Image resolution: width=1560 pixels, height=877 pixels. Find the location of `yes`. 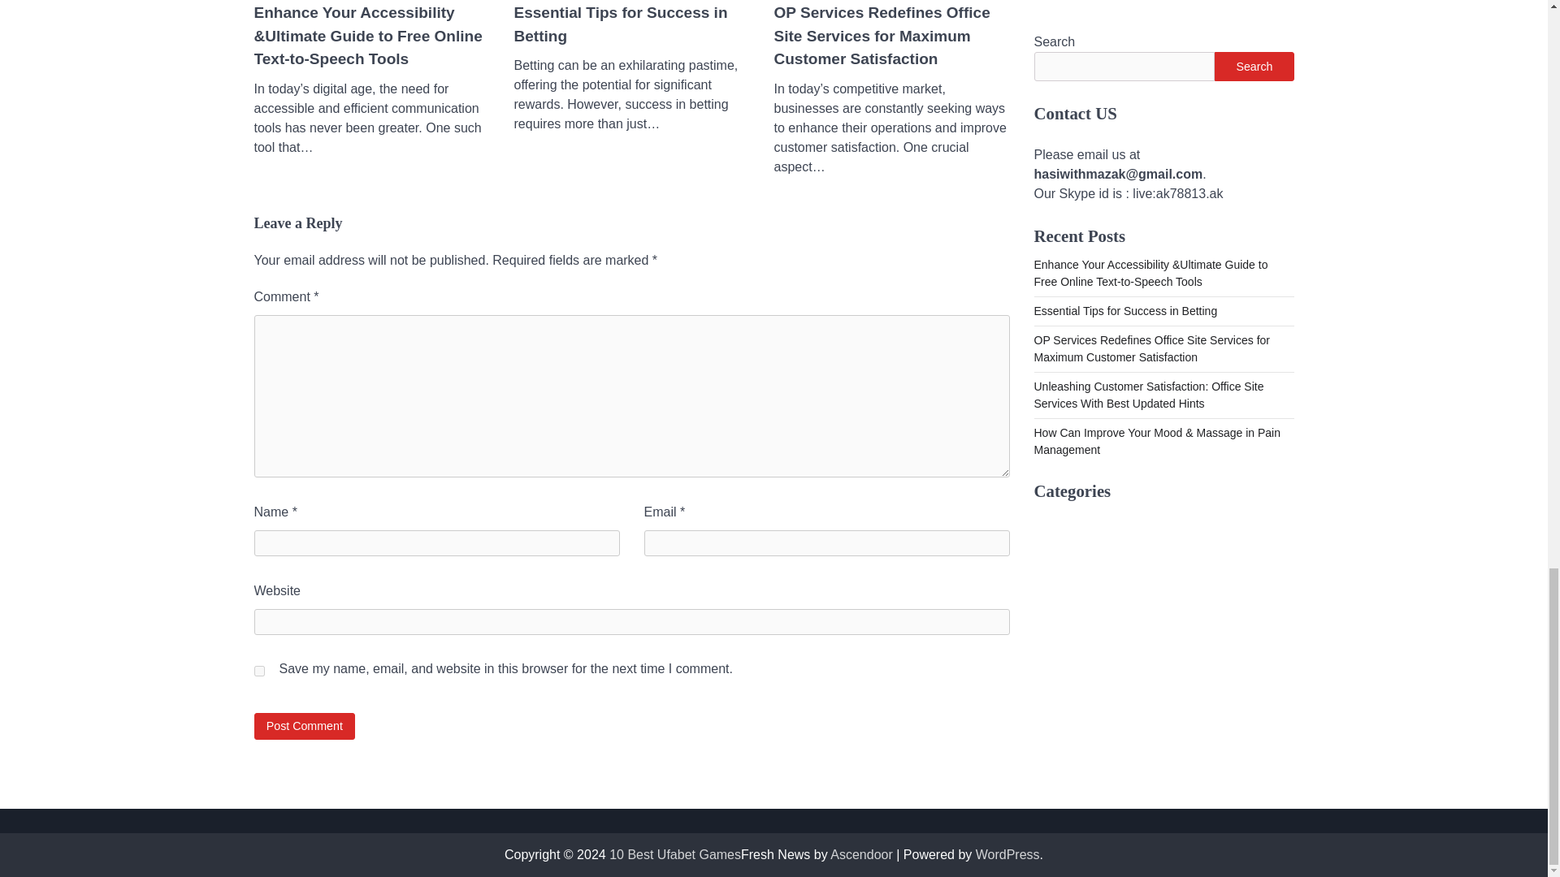

yes is located at coordinates (258, 671).